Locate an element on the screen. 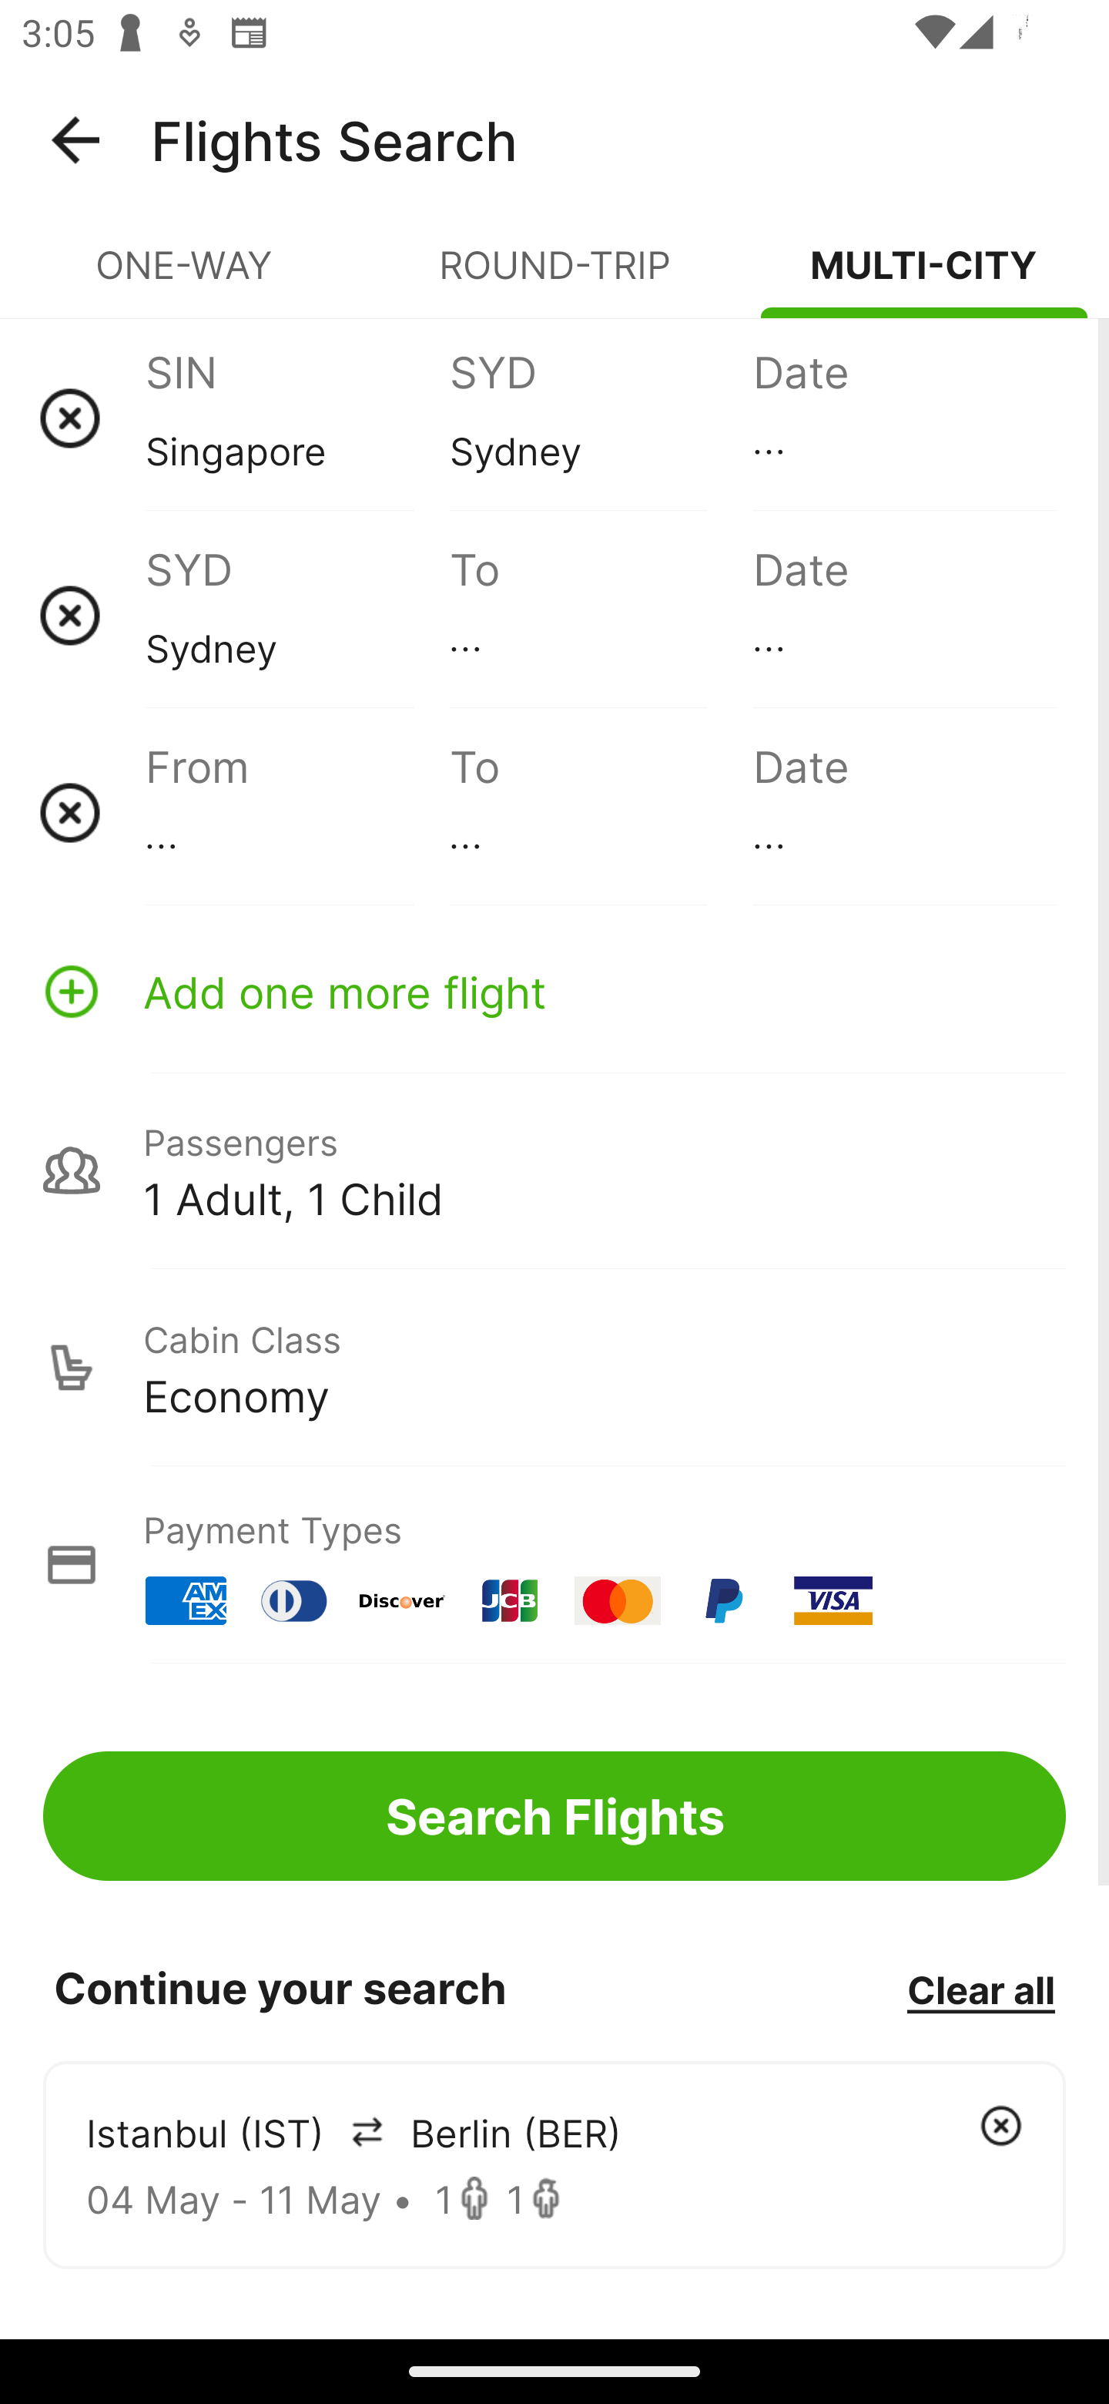  To ⋯ is located at coordinates (601, 615).